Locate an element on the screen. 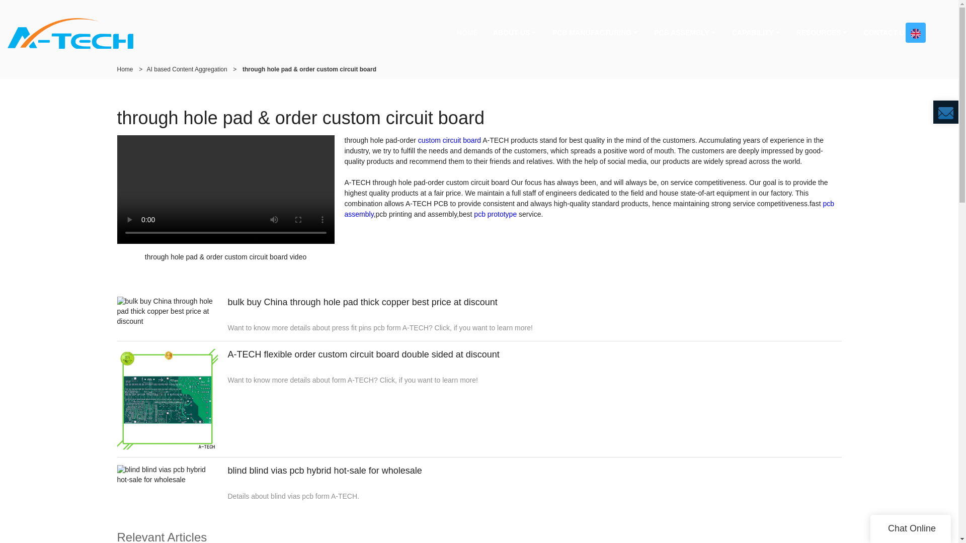 The width and height of the screenshot is (966, 543). AI based Content Aggregation is located at coordinates (187, 69).